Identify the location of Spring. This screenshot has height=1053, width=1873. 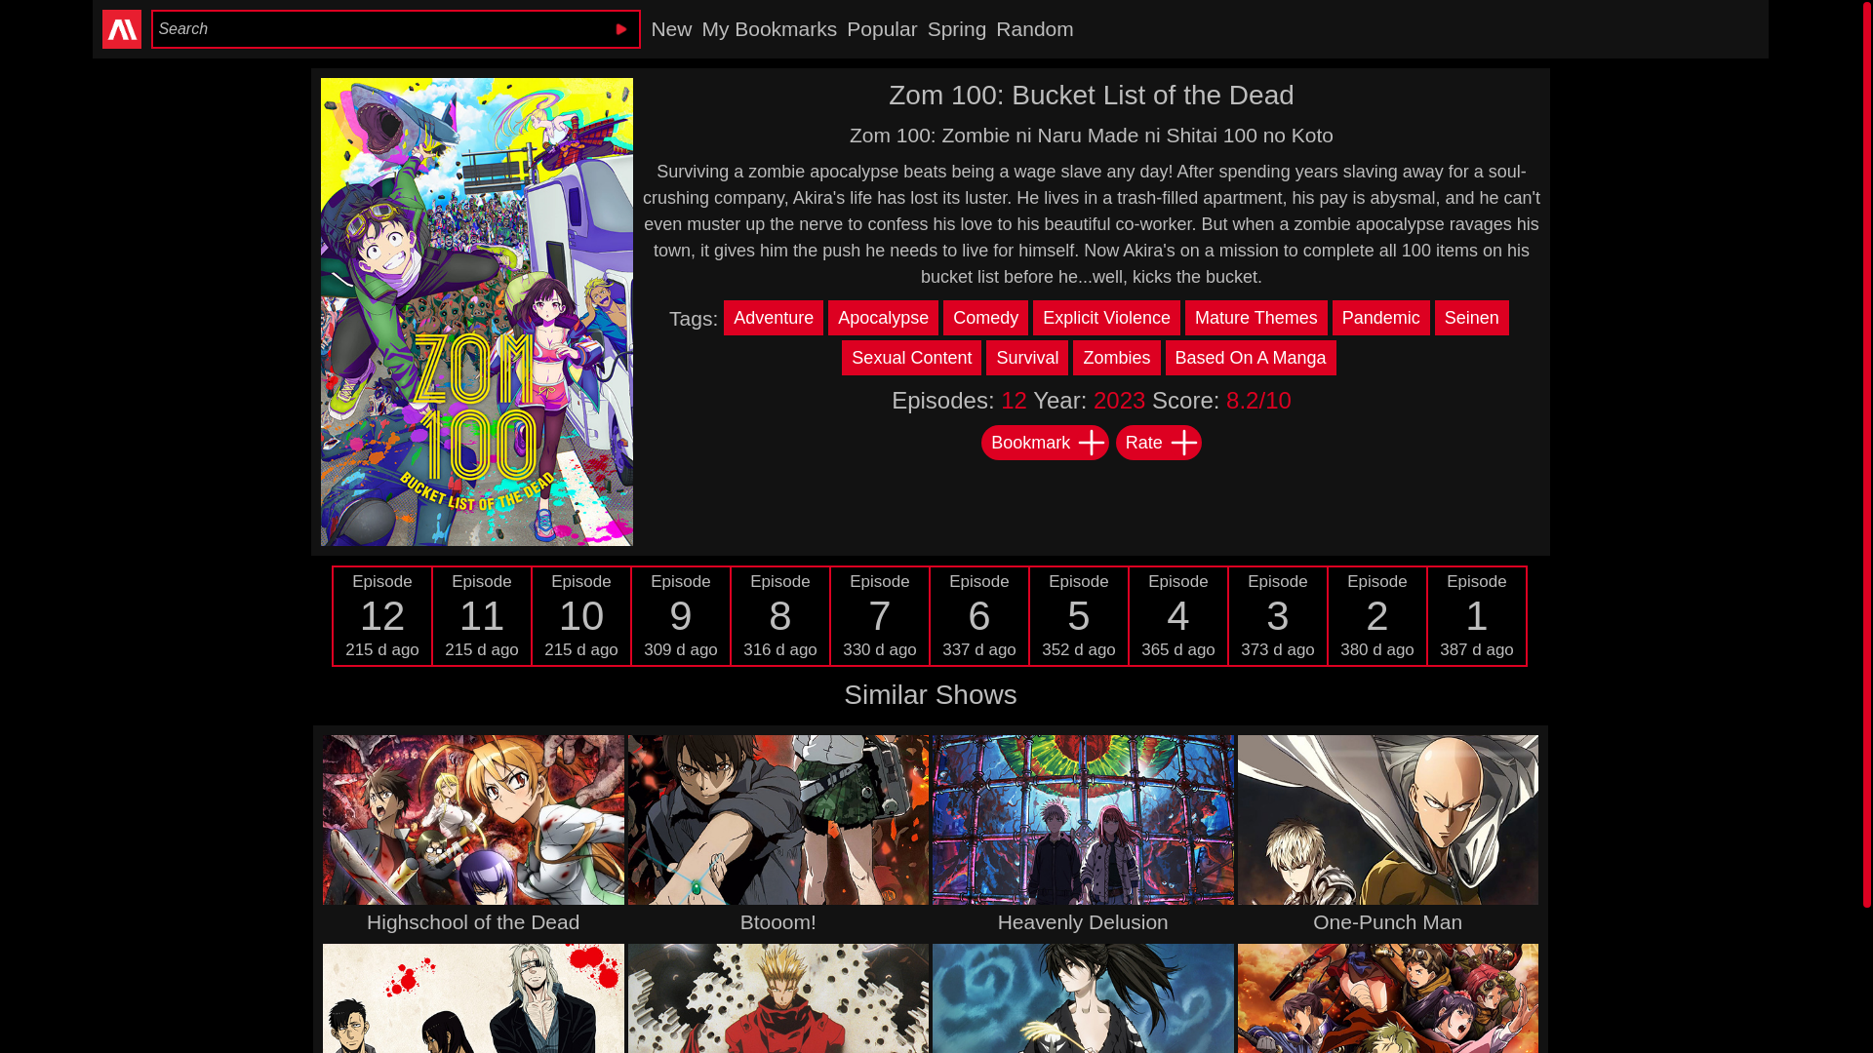
(988, 318).